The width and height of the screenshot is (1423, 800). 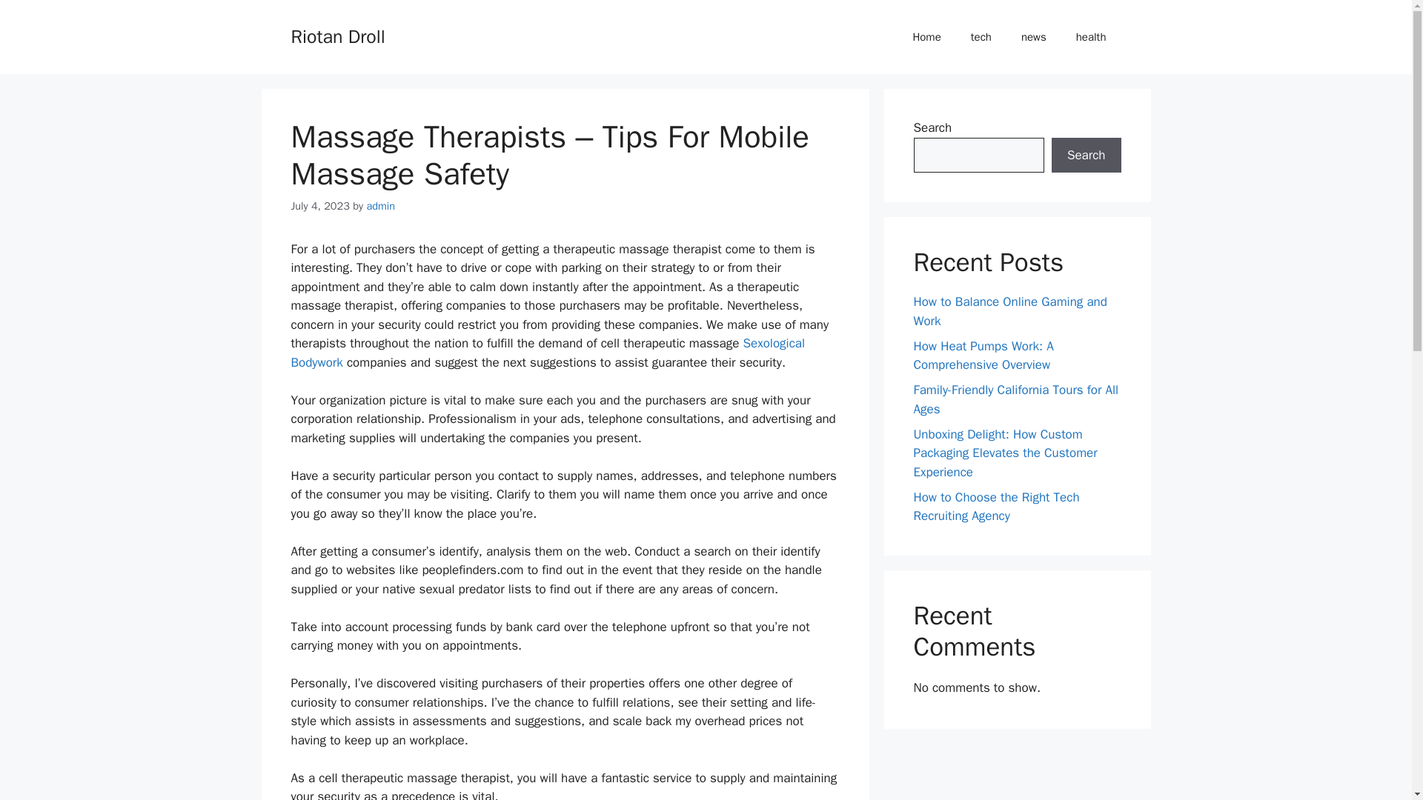 What do you see at coordinates (1091, 37) in the screenshot?
I see `health` at bounding box center [1091, 37].